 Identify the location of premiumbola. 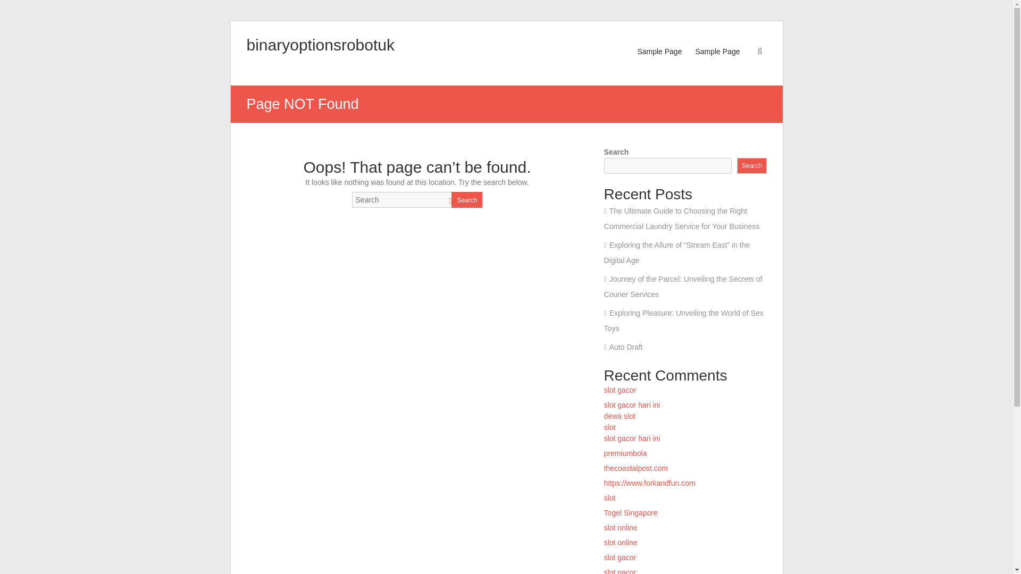
(625, 453).